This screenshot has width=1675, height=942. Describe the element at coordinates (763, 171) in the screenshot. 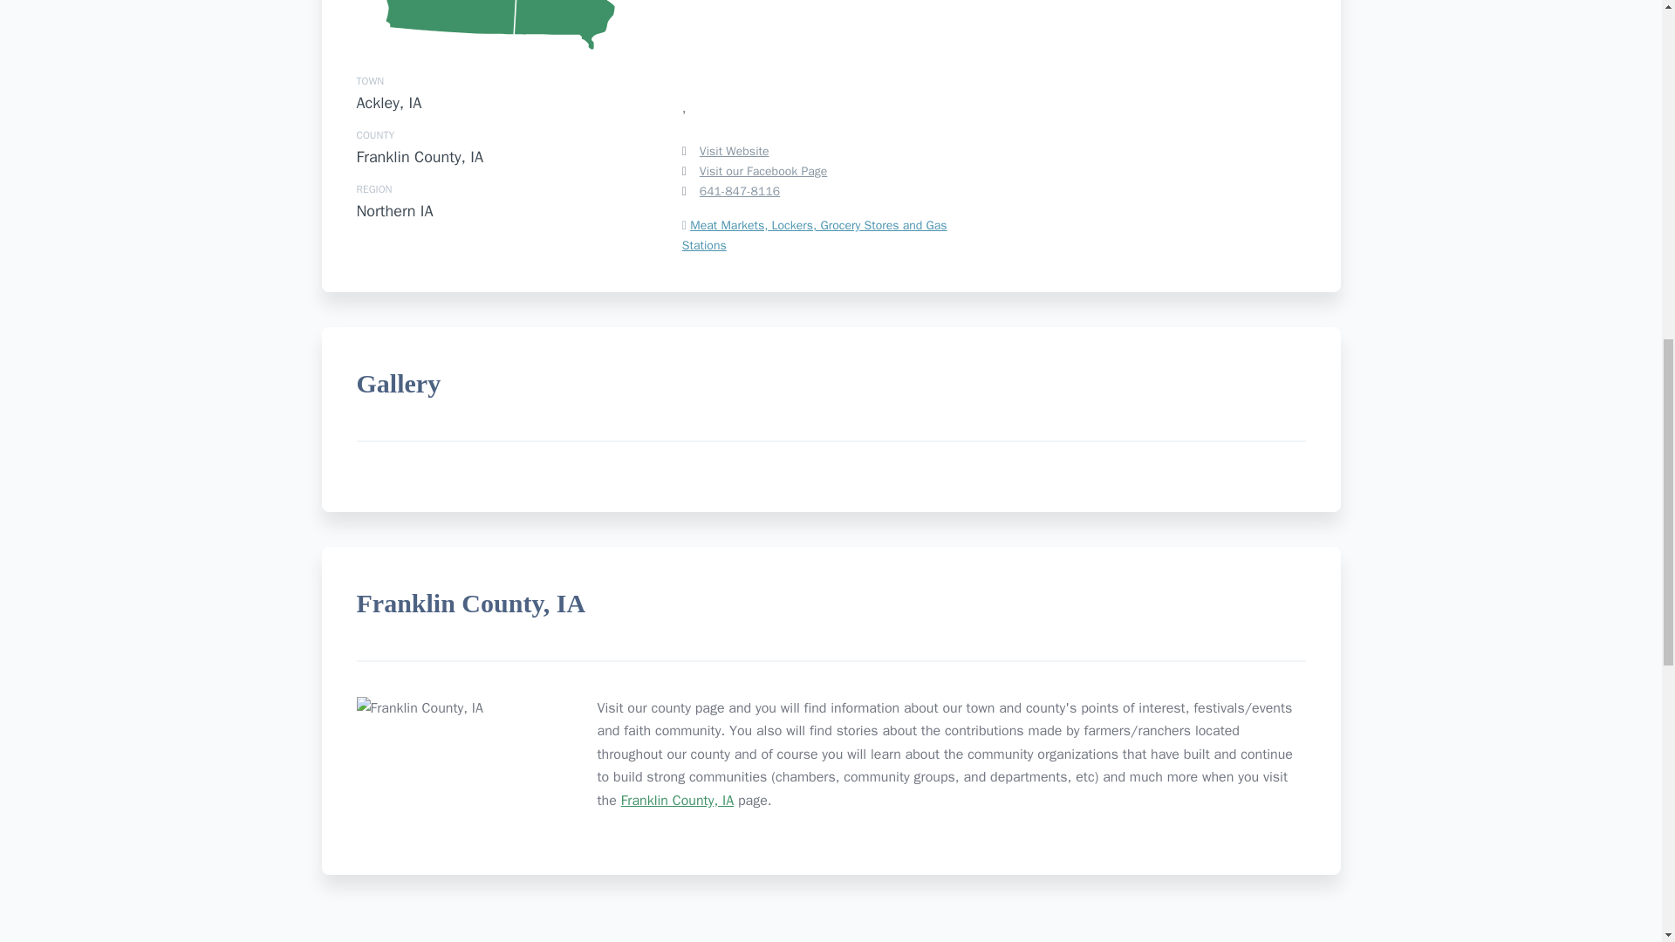

I see `Visit our Facebook Page` at that location.